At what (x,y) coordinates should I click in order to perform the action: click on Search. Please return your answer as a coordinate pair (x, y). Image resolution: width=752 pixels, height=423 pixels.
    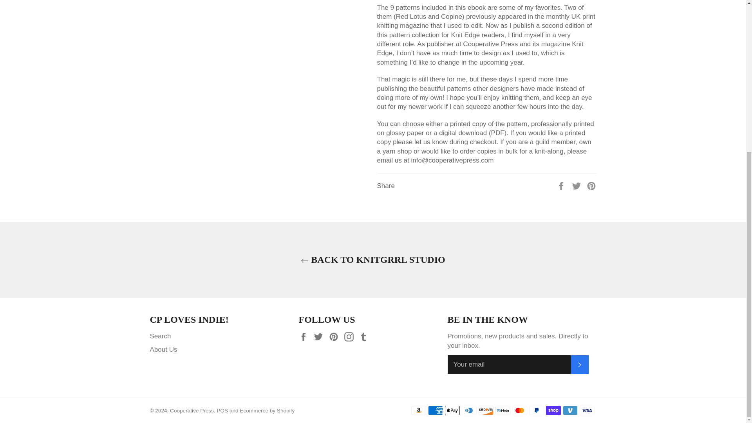
    Looking at the image, I should click on (160, 336).